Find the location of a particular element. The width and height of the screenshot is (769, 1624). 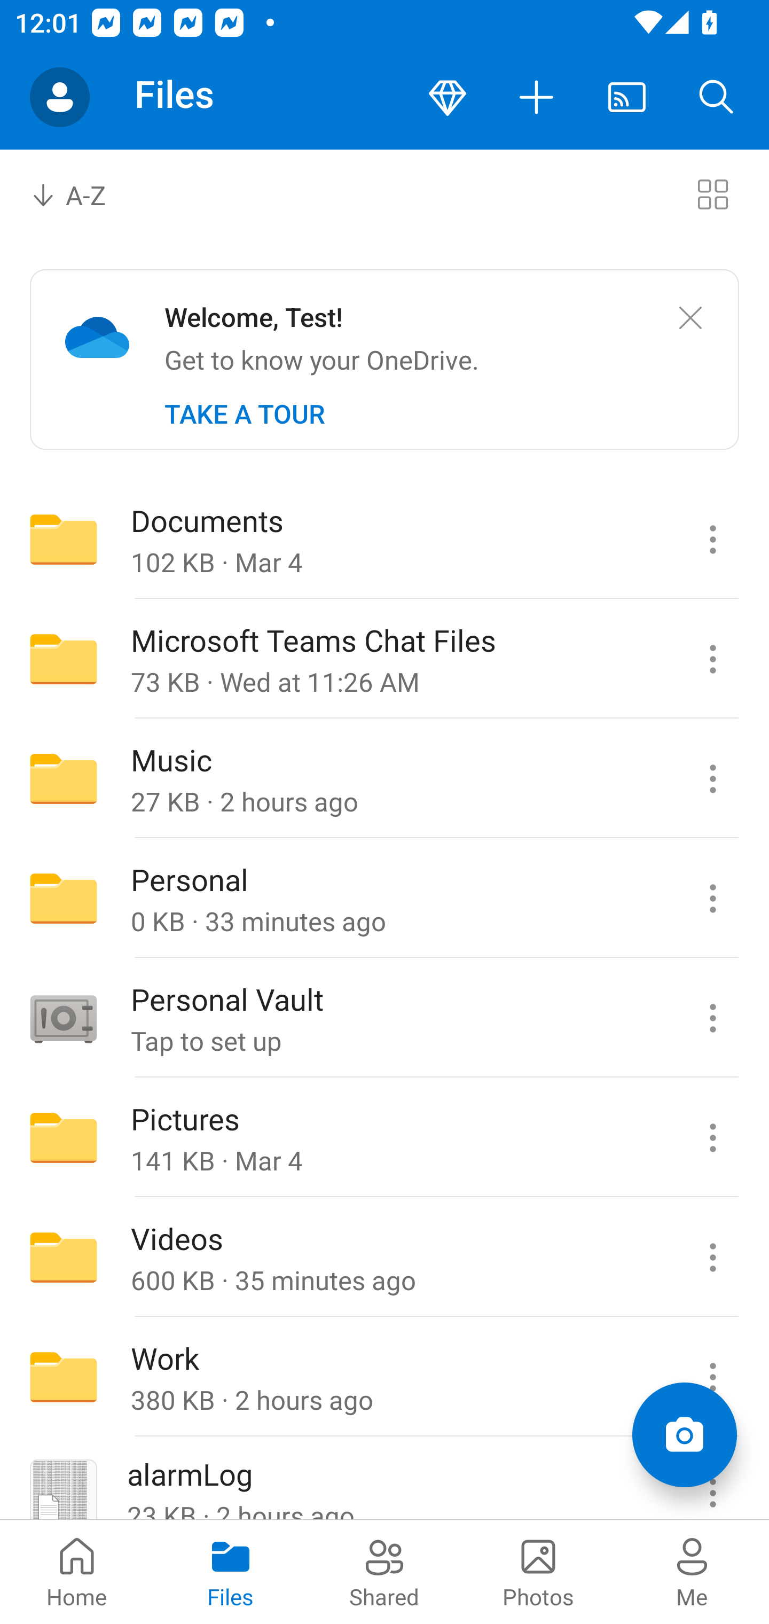

Pictures commands is located at coordinates (712, 1138).